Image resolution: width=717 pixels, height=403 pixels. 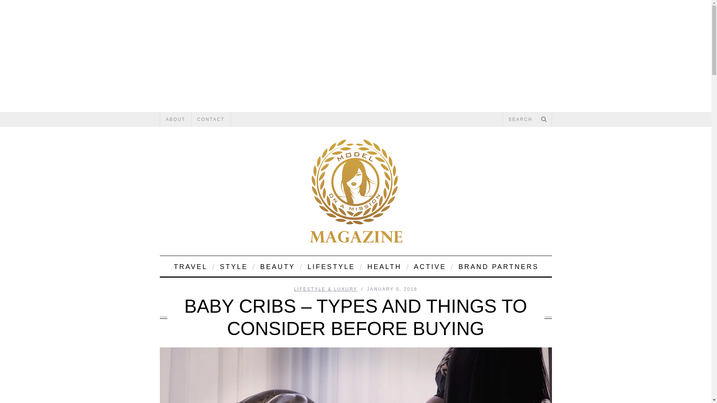 What do you see at coordinates (384, 266) in the screenshot?
I see `HEALTH` at bounding box center [384, 266].